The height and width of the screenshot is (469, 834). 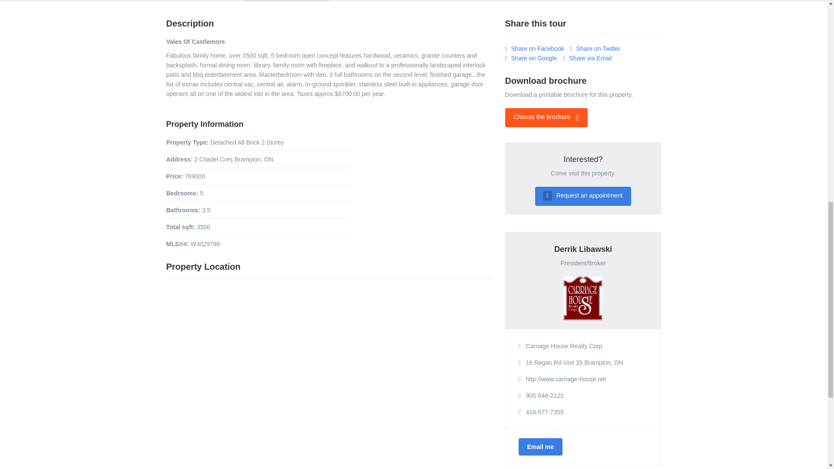 I want to click on Share via Email, so click(x=587, y=58).